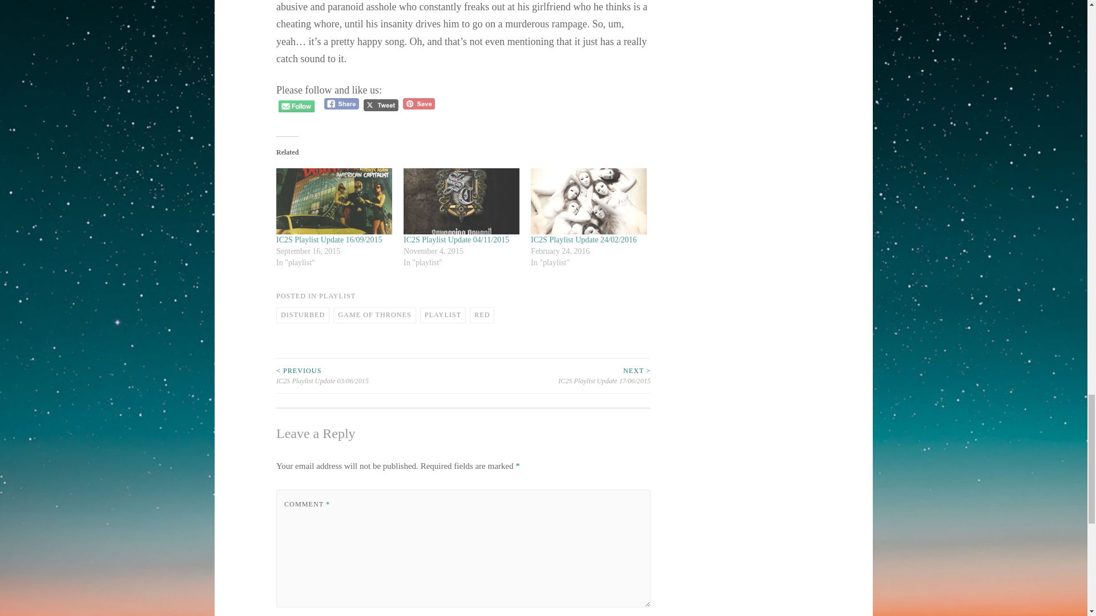  What do you see at coordinates (443, 315) in the screenshot?
I see `PLAYLIST` at bounding box center [443, 315].